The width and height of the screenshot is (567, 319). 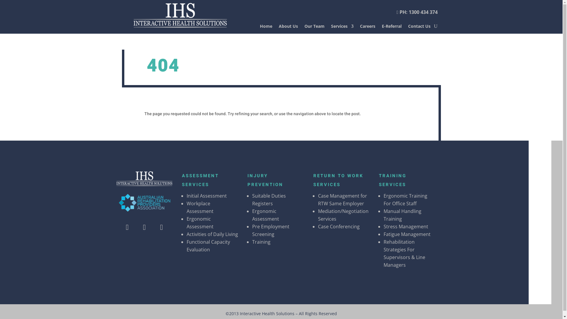 What do you see at coordinates (144, 179) in the screenshot?
I see `IHS_Logo_white_transparent` at bounding box center [144, 179].